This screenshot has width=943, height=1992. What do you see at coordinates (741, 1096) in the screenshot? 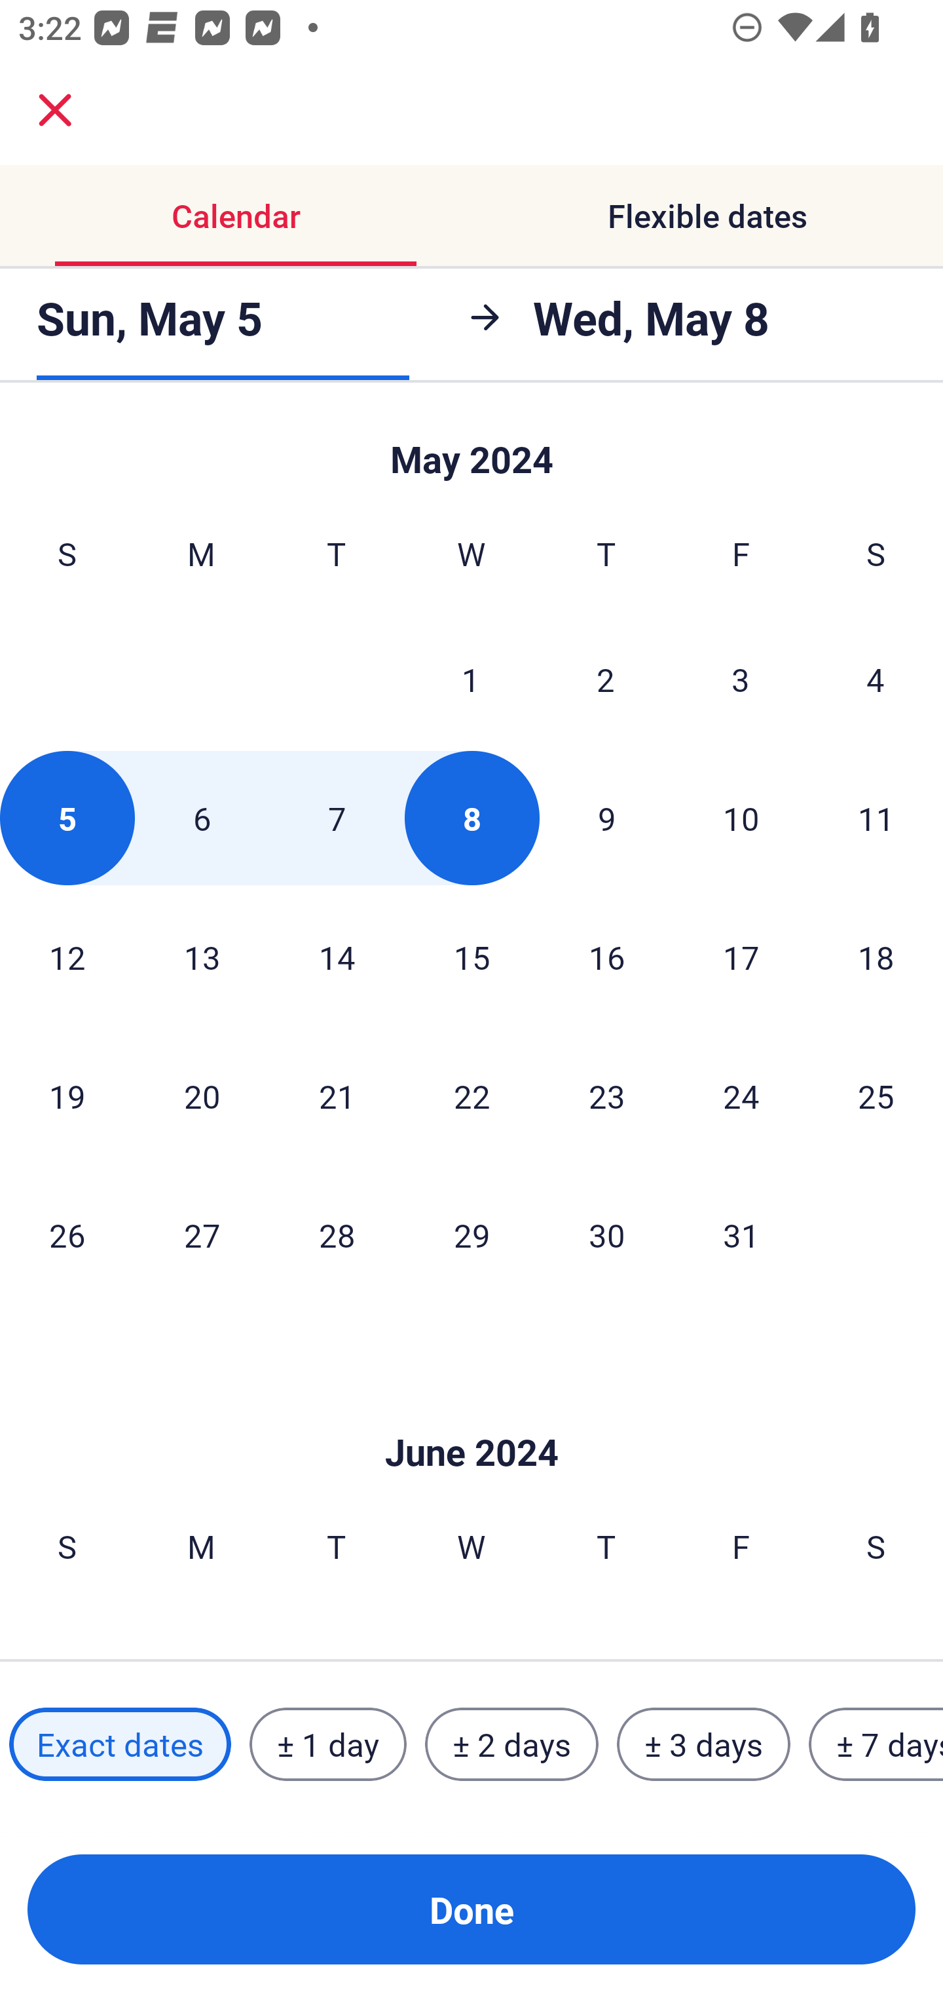
I see `24 Friday, May 24, 2024` at bounding box center [741, 1096].